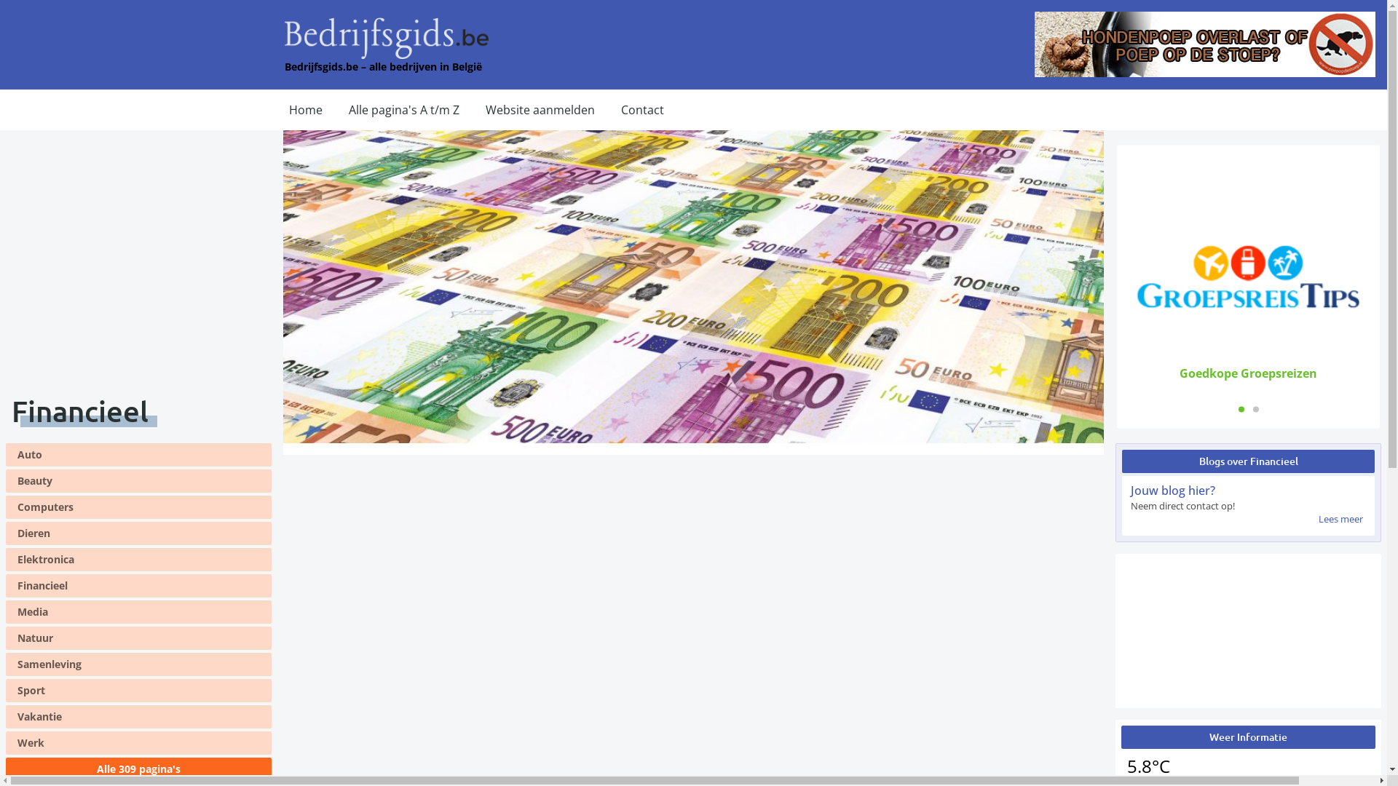 Image resolution: width=1398 pixels, height=786 pixels. I want to click on Samenleving, so click(138, 664).